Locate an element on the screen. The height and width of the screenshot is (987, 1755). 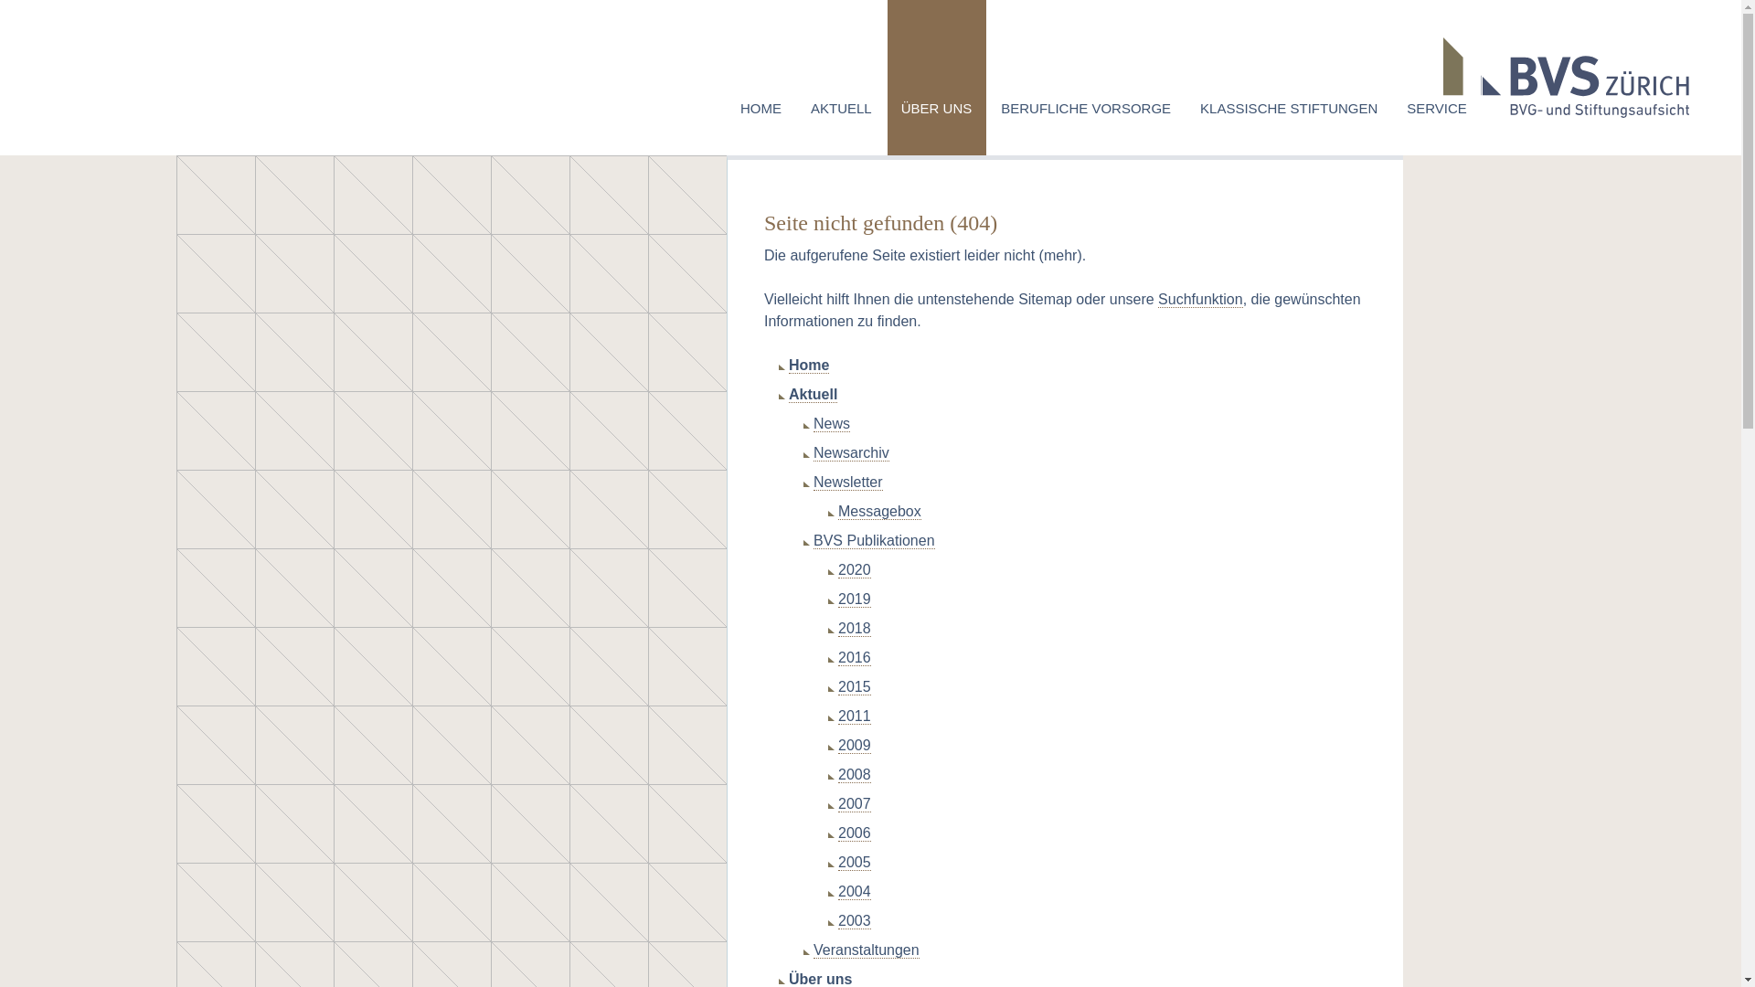
Veranstaltungen is located at coordinates (867, 950).